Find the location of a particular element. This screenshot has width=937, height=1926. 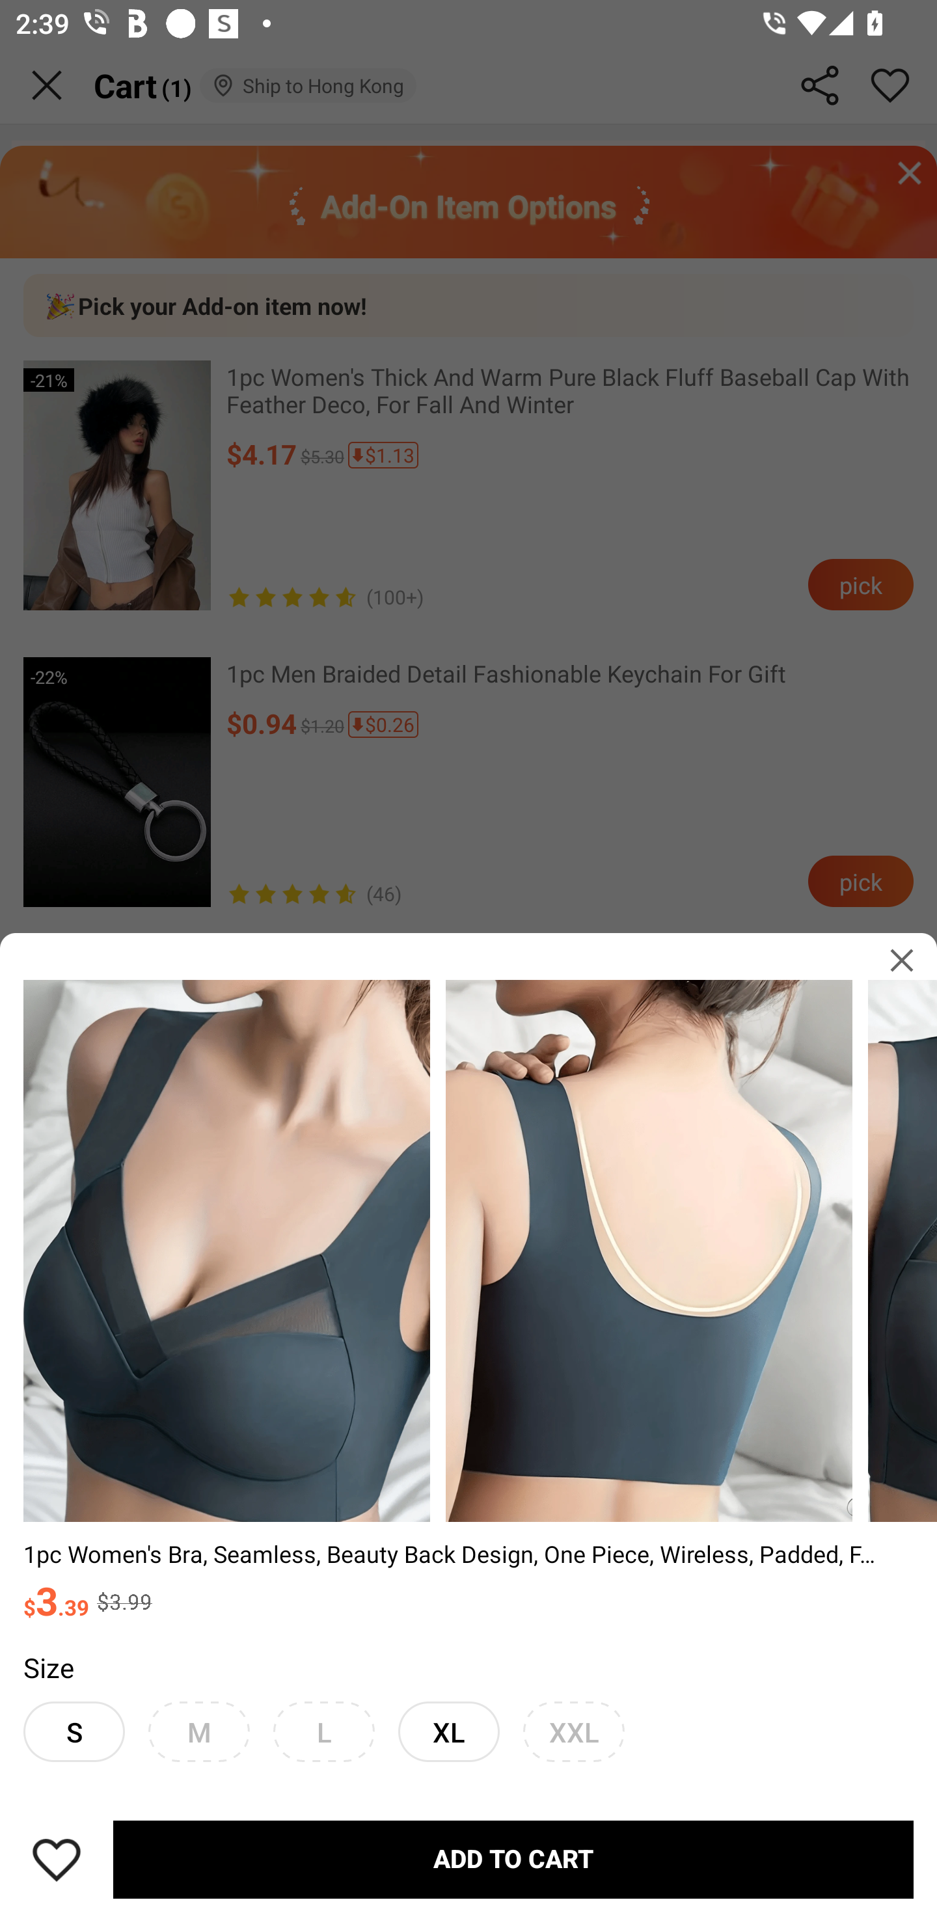

M is located at coordinates (199, 1731).